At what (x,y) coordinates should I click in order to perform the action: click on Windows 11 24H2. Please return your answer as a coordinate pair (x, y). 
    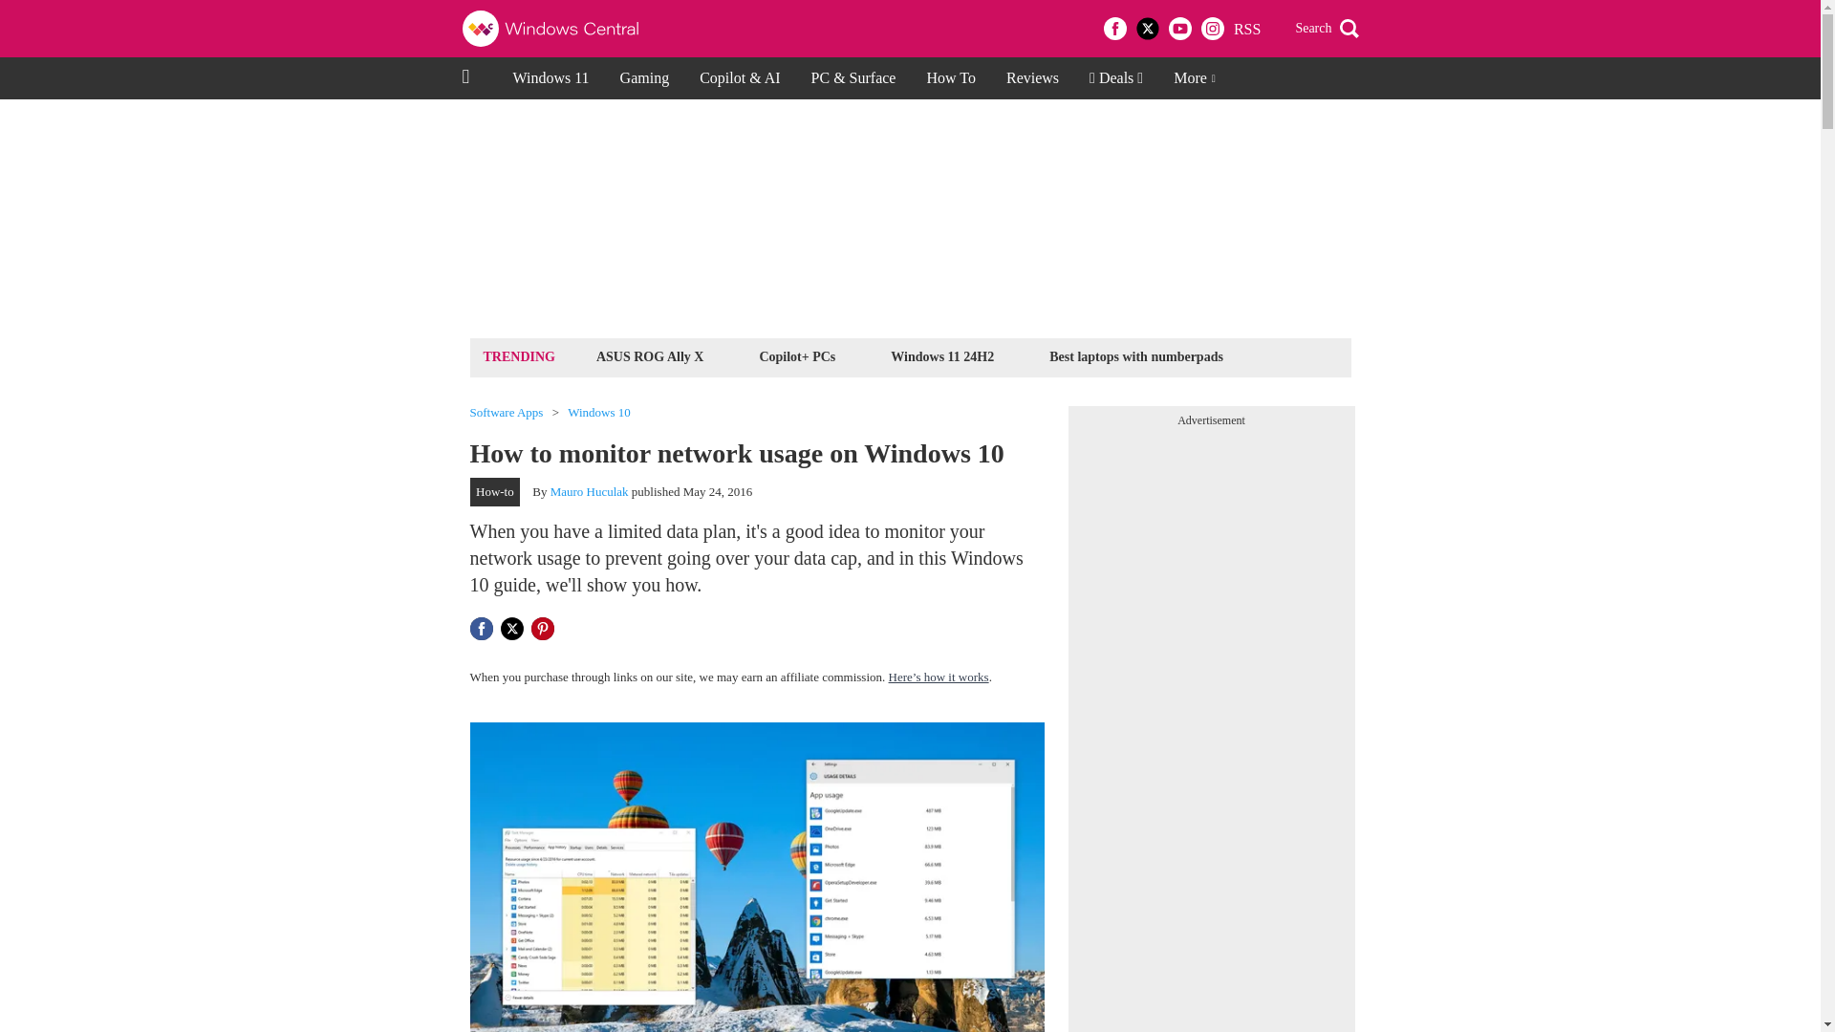
    Looking at the image, I should click on (942, 355).